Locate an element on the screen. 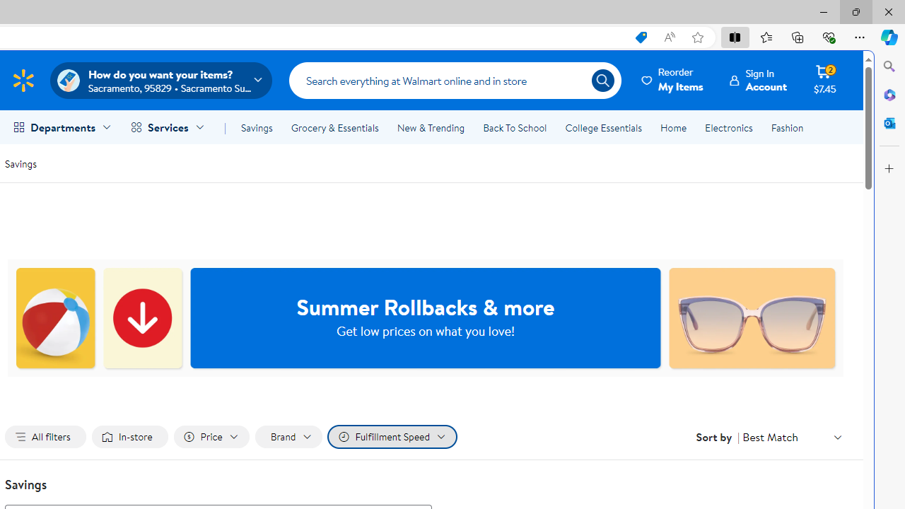  Search icon is located at coordinates (602, 81).